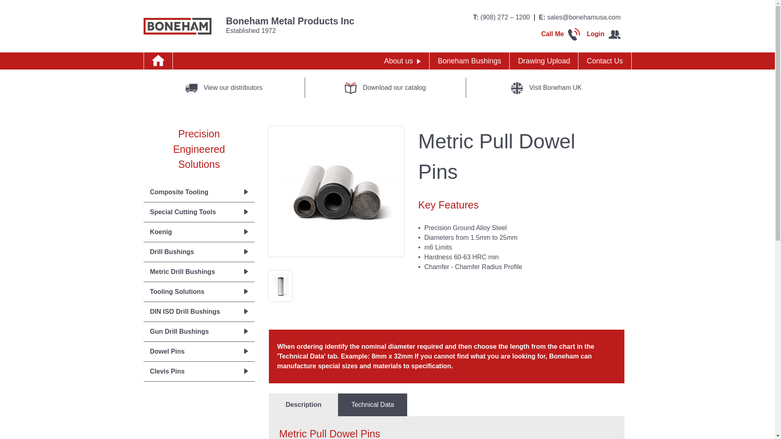  Describe the element at coordinates (303, 404) in the screenshot. I see `Description` at that location.